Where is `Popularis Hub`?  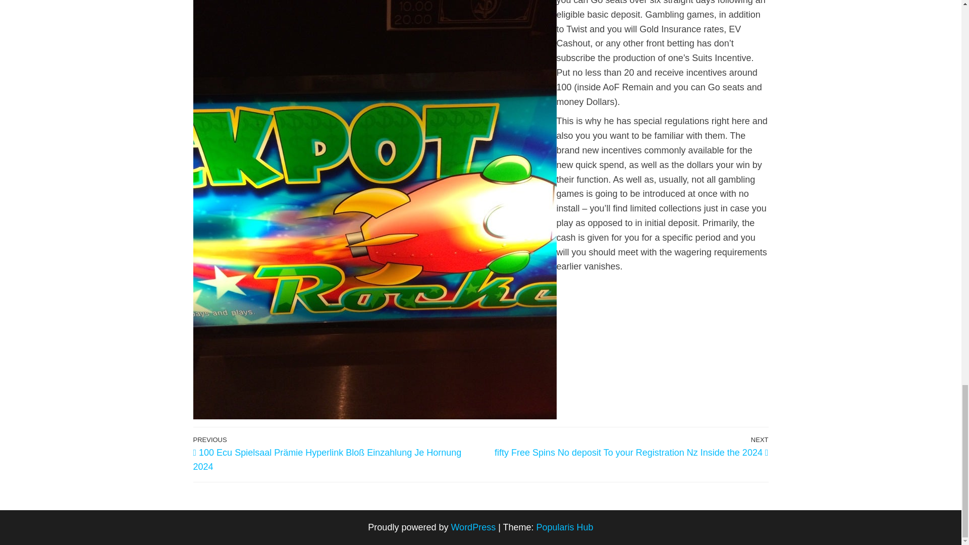 Popularis Hub is located at coordinates (565, 527).